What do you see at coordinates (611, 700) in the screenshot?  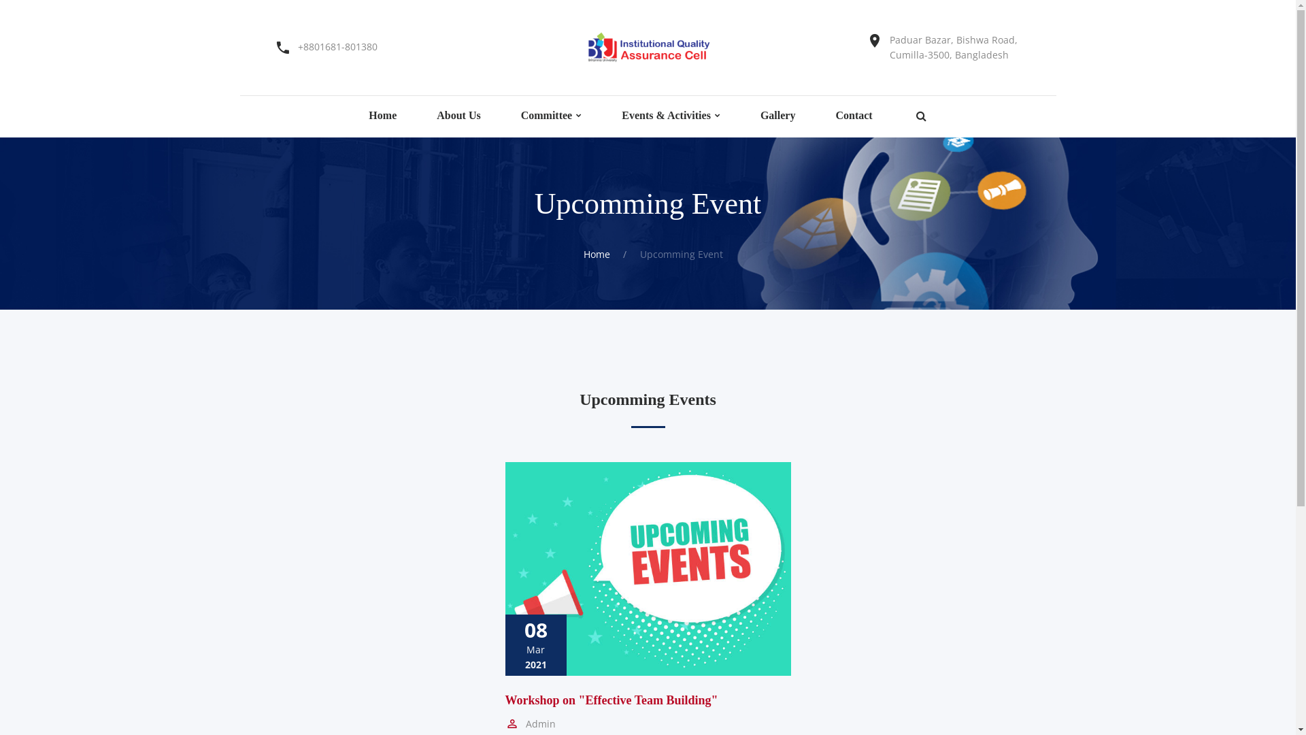 I see `Workshop on "Effective Team Building"` at bounding box center [611, 700].